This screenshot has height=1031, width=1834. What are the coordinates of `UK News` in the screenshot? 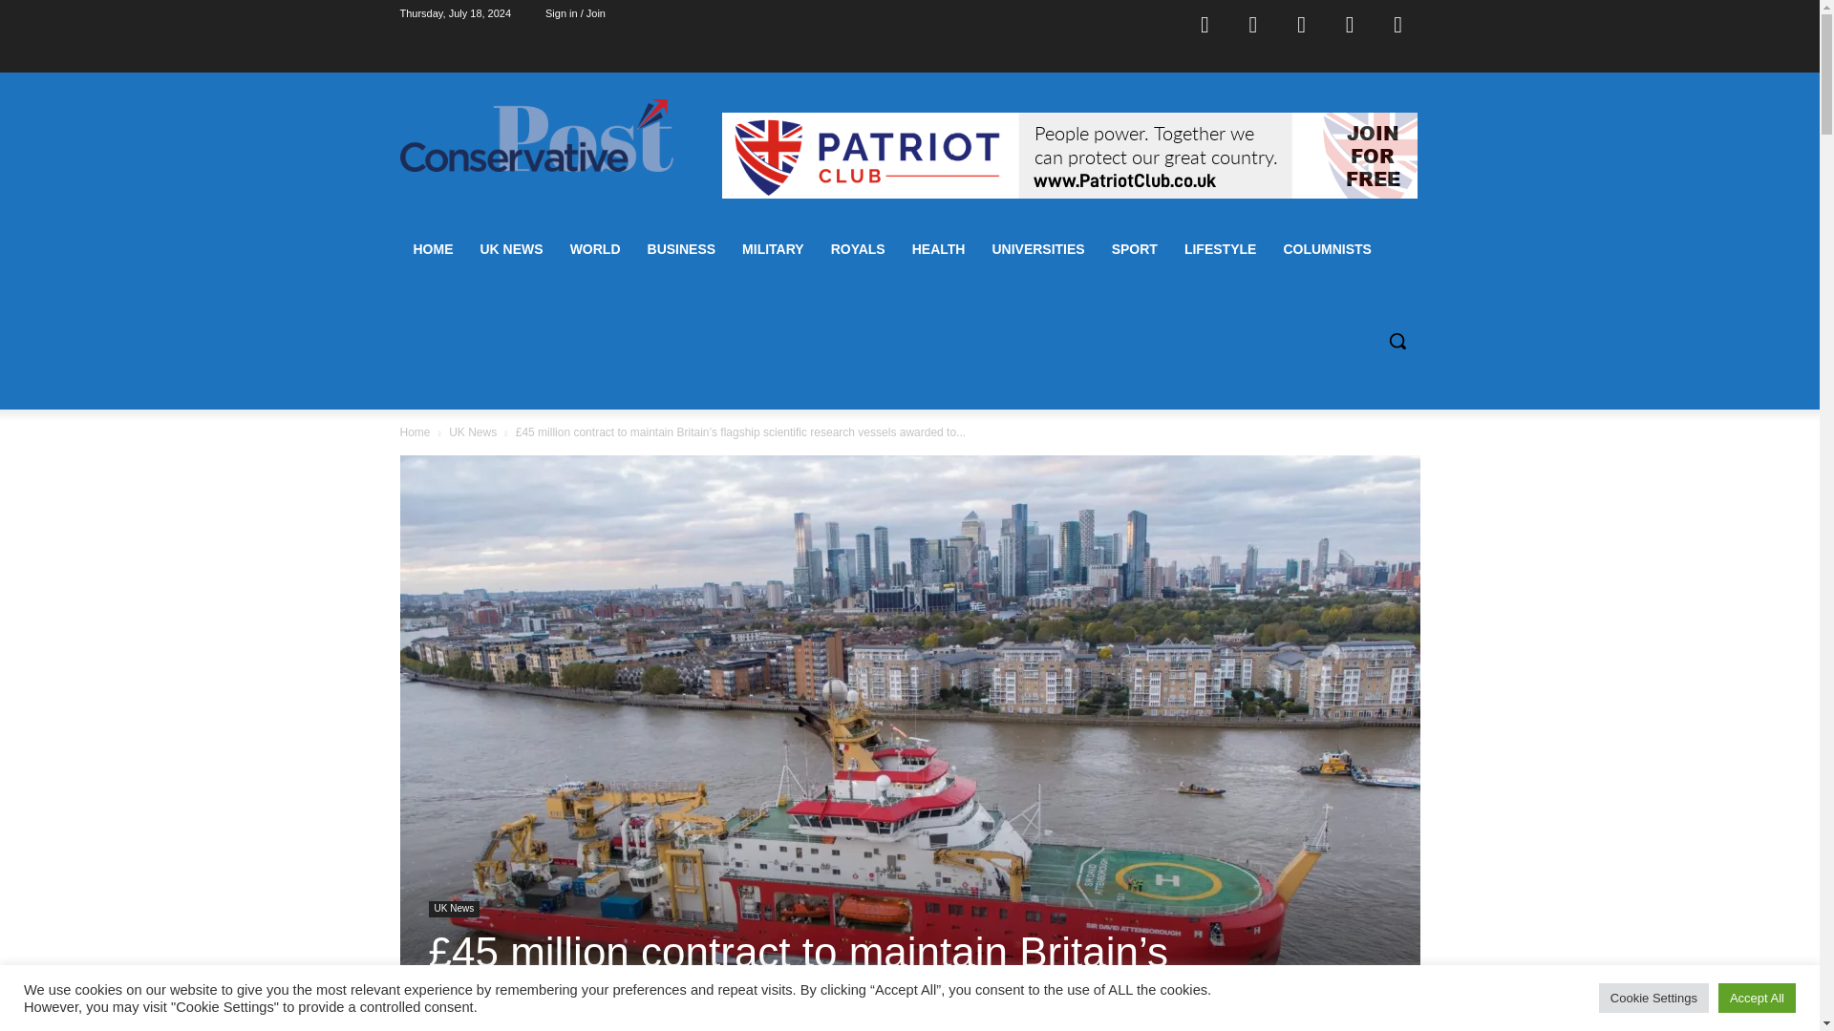 It's located at (473, 432).